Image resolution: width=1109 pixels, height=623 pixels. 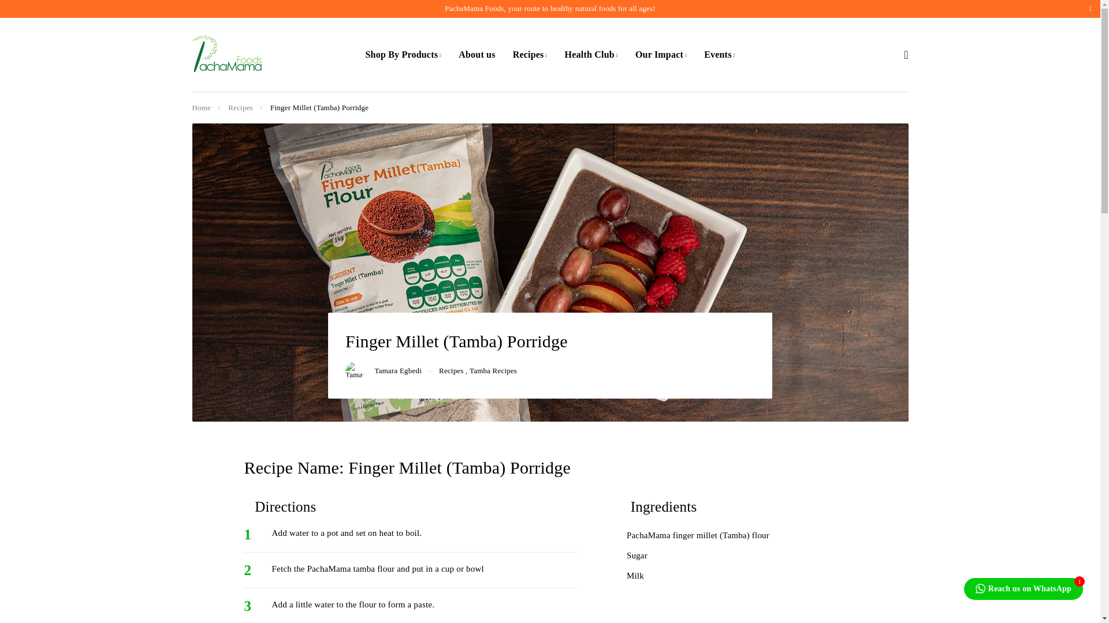 I want to click on Events, so click(x=720, y=54).